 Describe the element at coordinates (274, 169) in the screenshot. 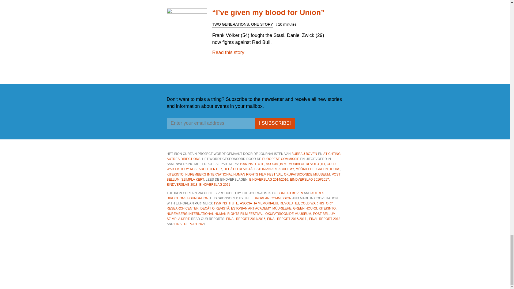

I see `ESTONIAN ART ACADEMY` at that location.